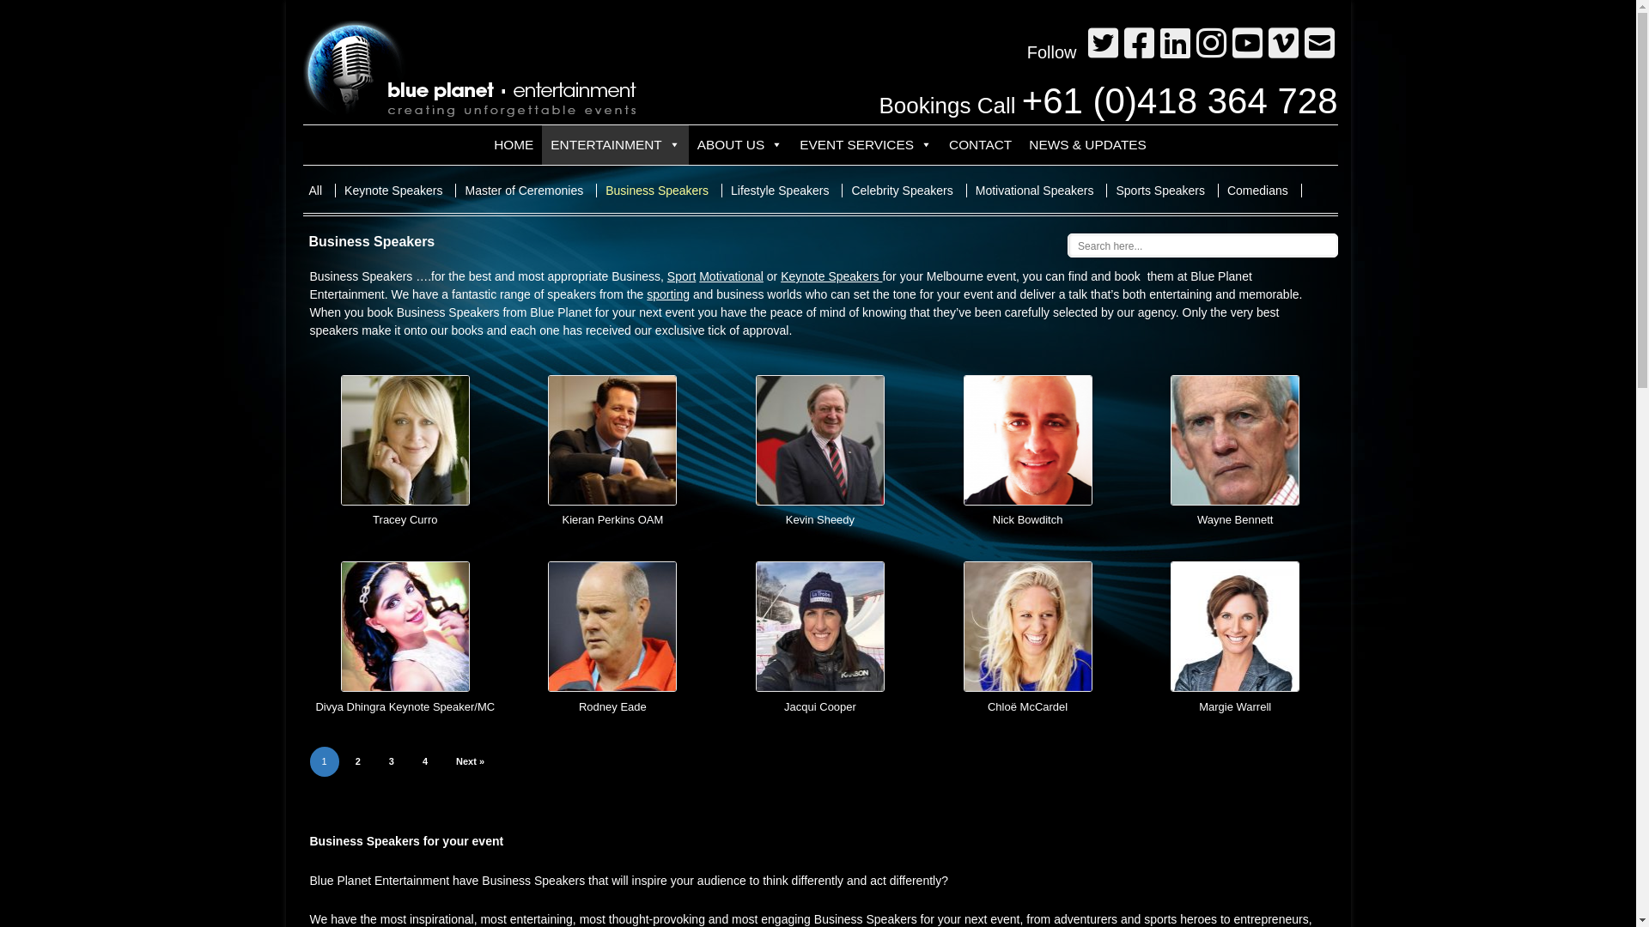  Describe the element at coordinates (392, 761) in the screenshot. I see `3` at that location.